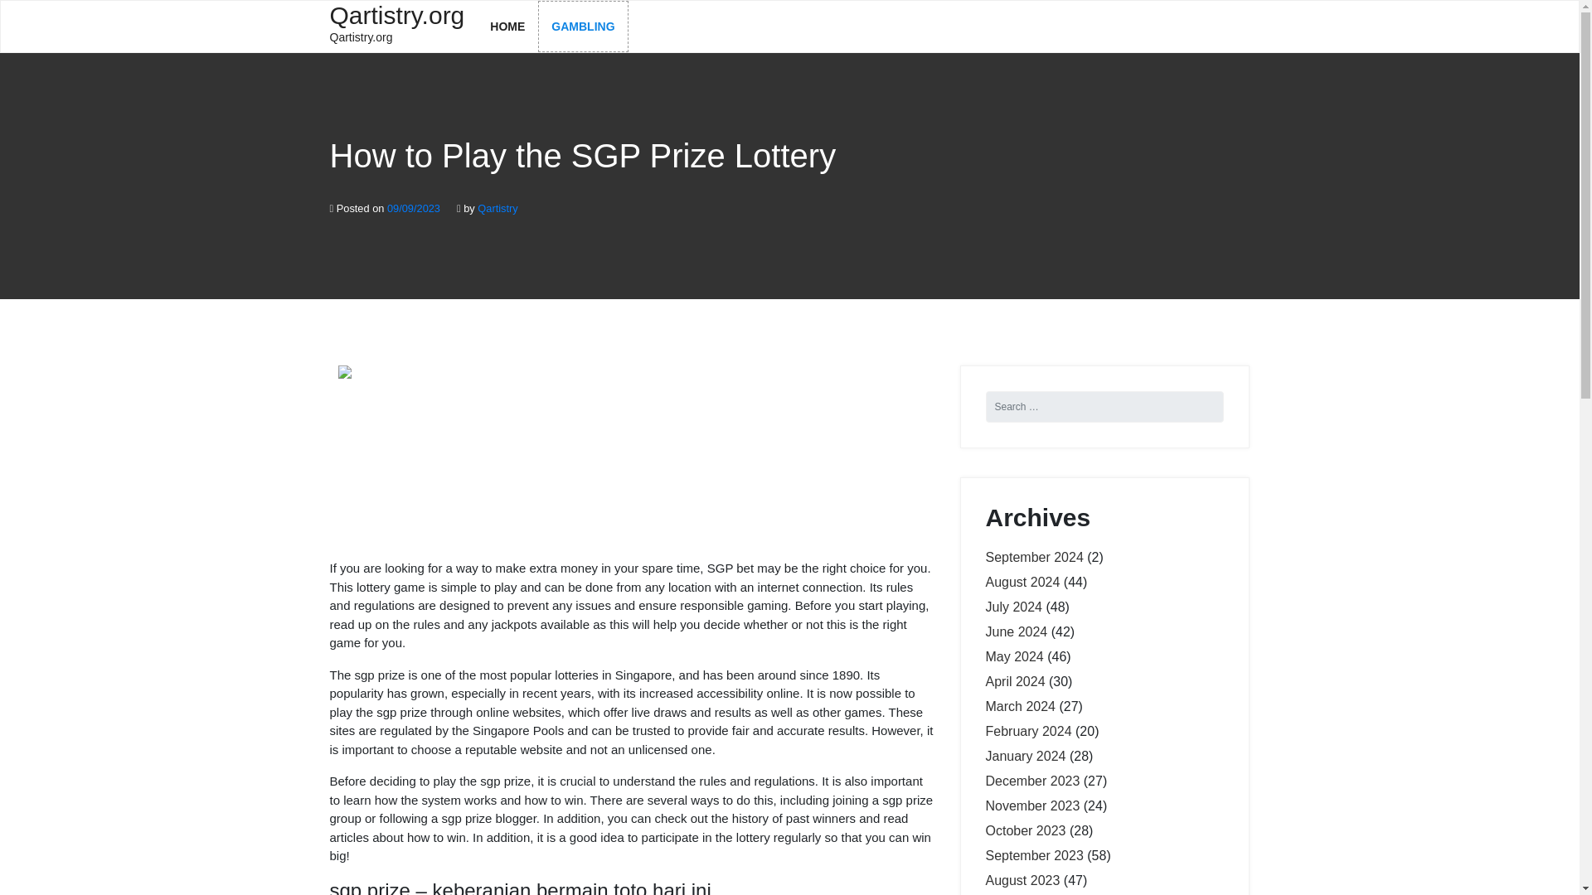  I want to click on April 2024, so click(507, 27).